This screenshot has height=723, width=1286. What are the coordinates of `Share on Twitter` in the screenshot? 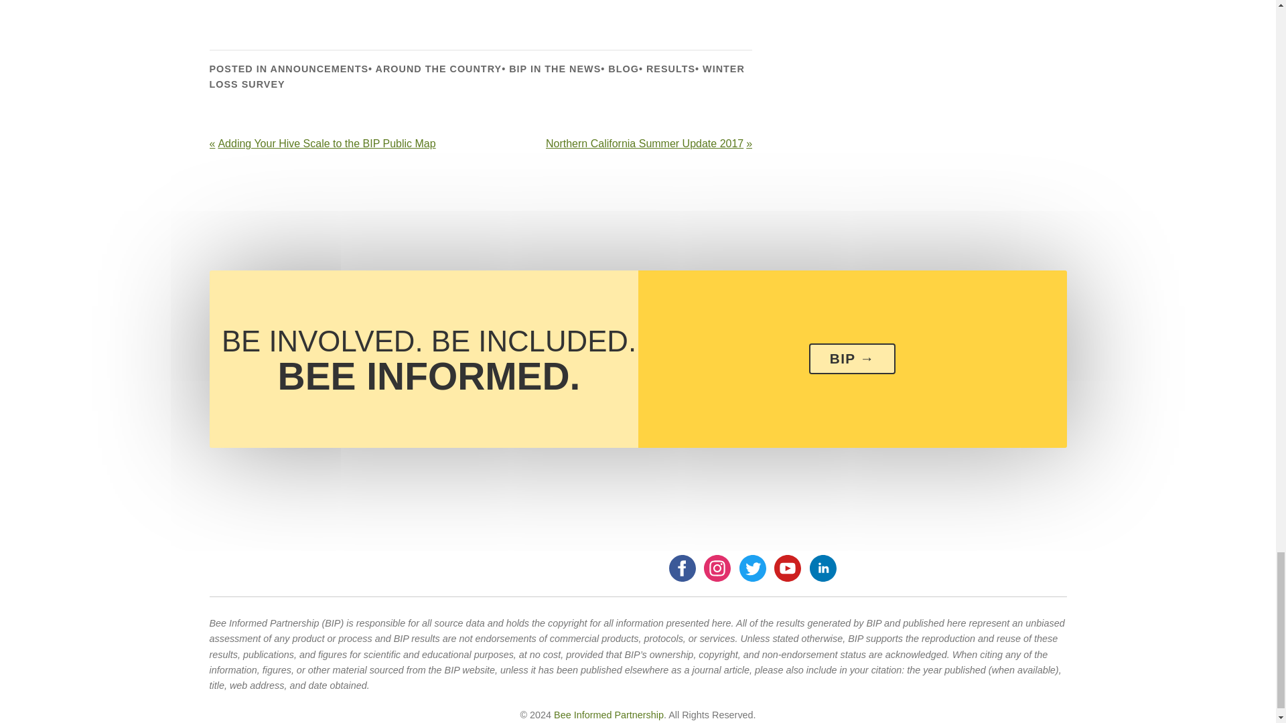 It's located at (261, 7).